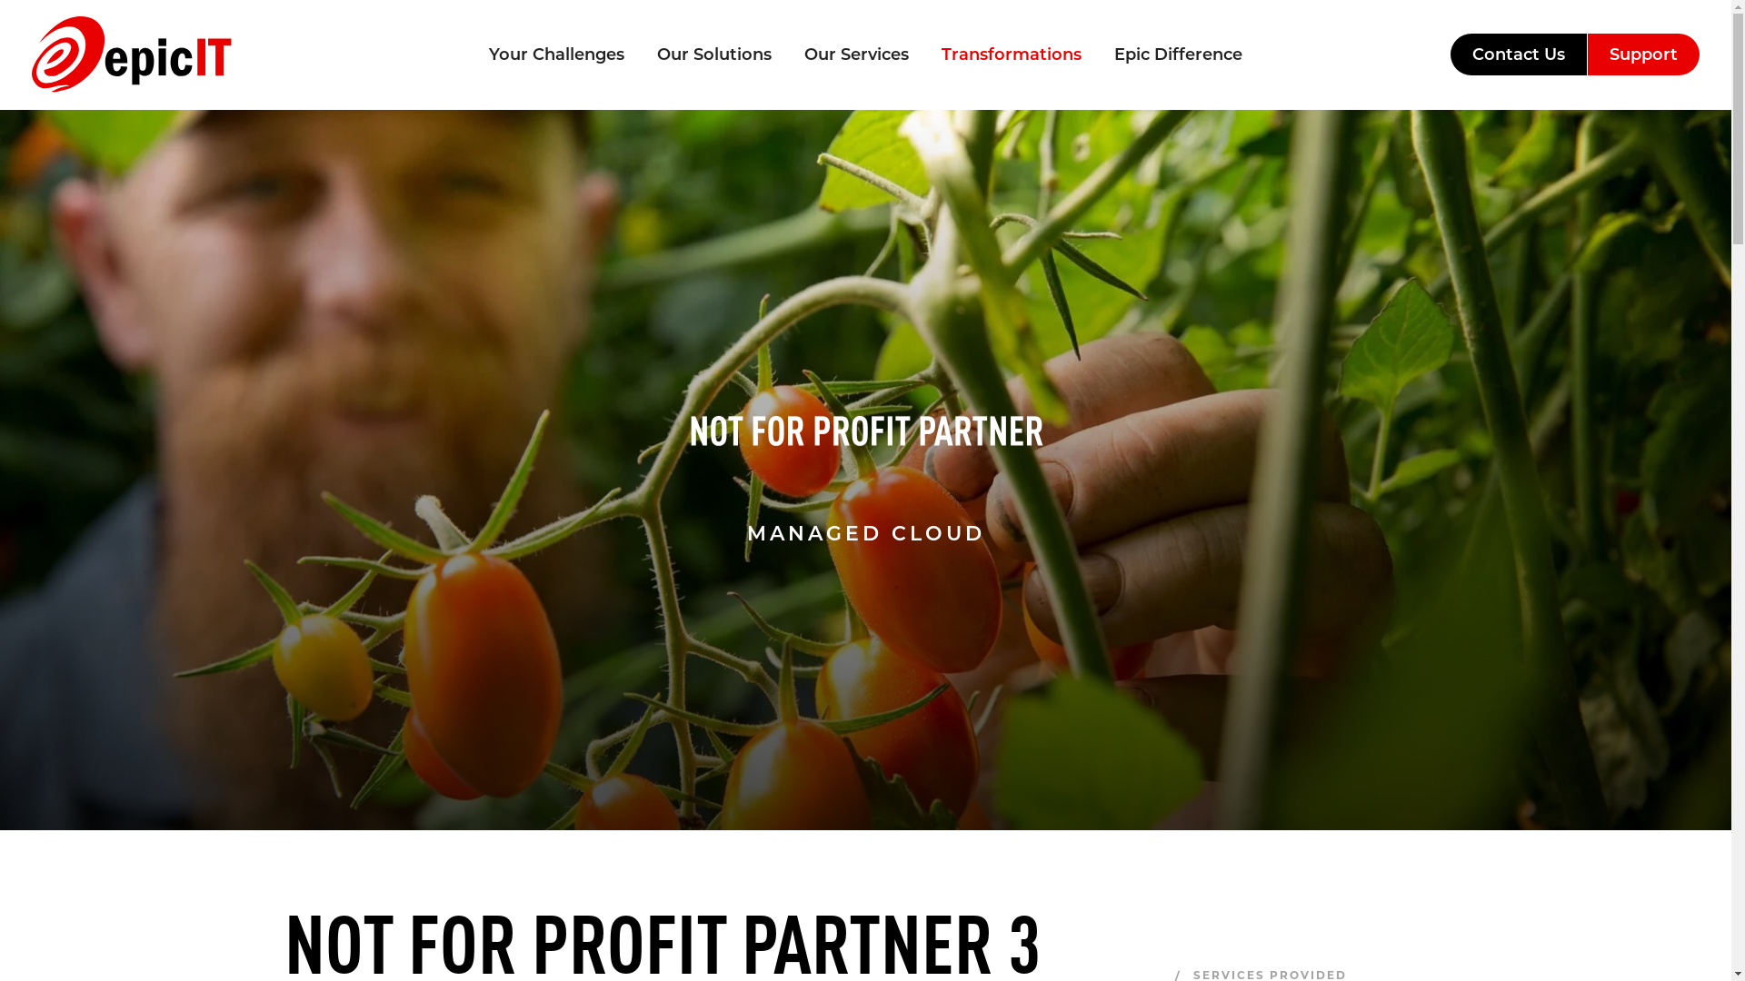 The height and width of the screenshot is (981, 1745). Describe the element at coordinates (1643, 54) in the screenshot. I see `Support` at that location.